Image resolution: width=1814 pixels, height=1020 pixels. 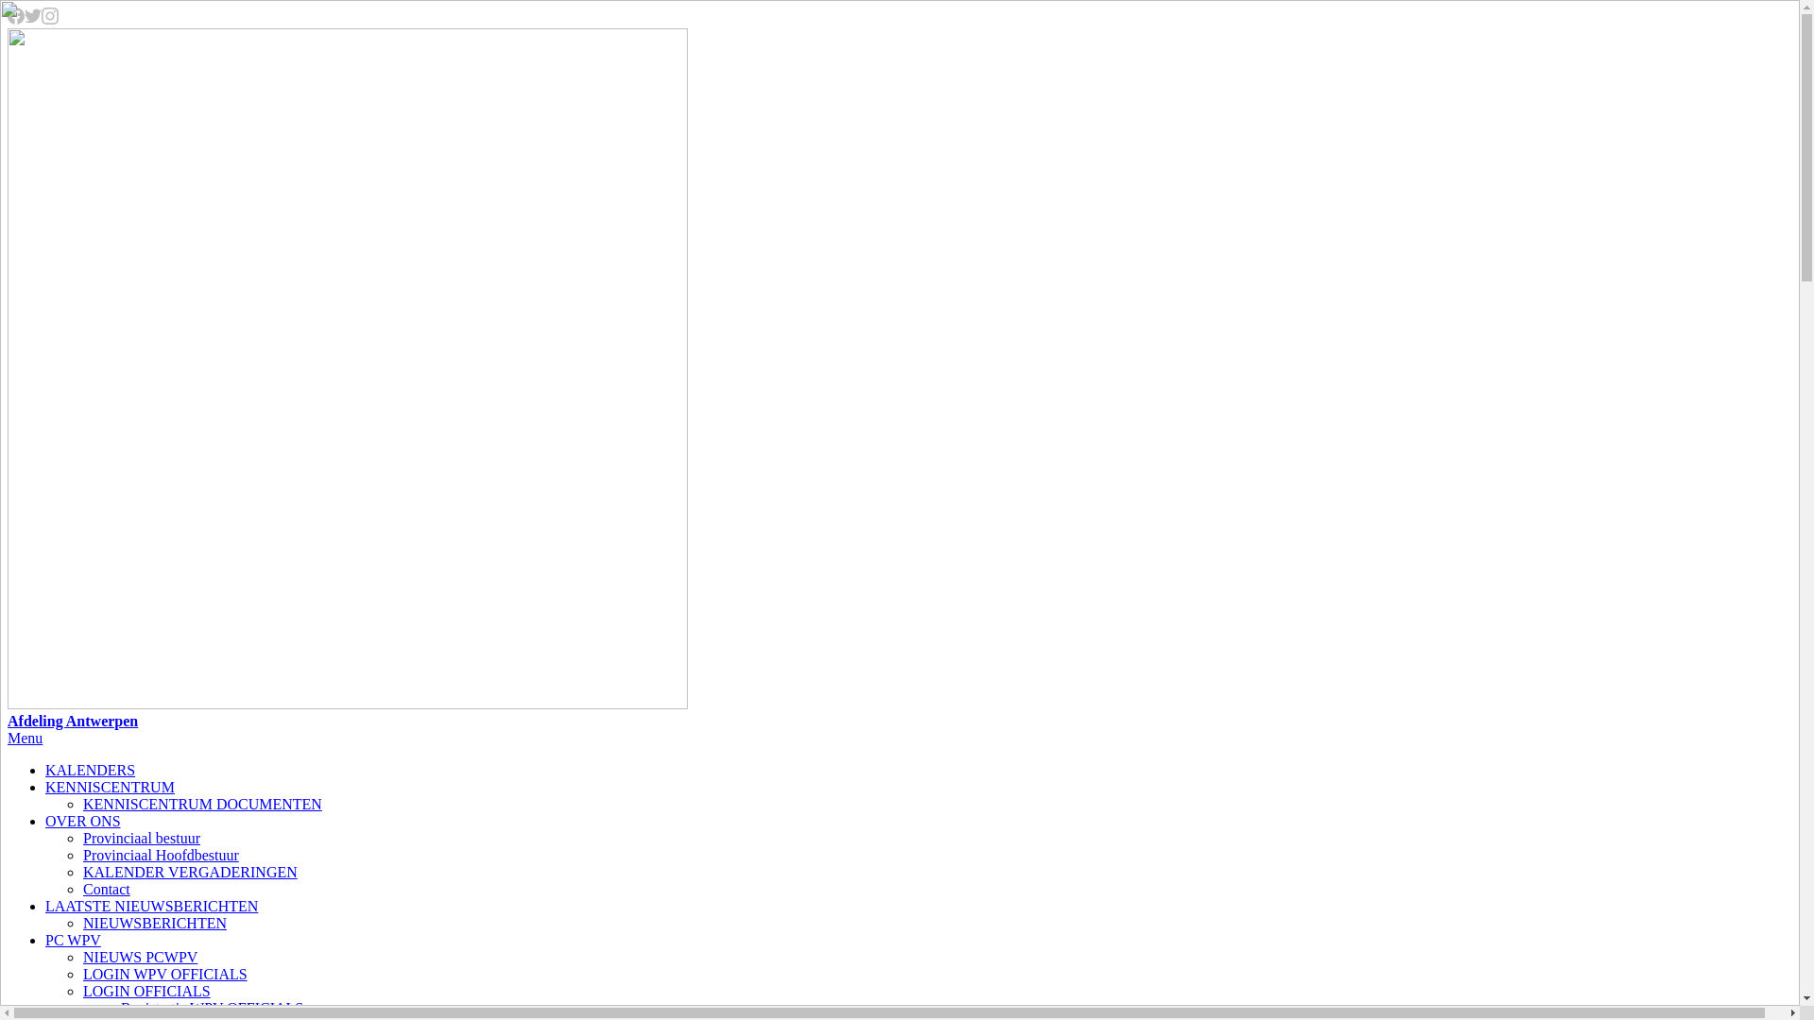 I want to click on Afdeling Antwerpen, so click(x=899, y=380).